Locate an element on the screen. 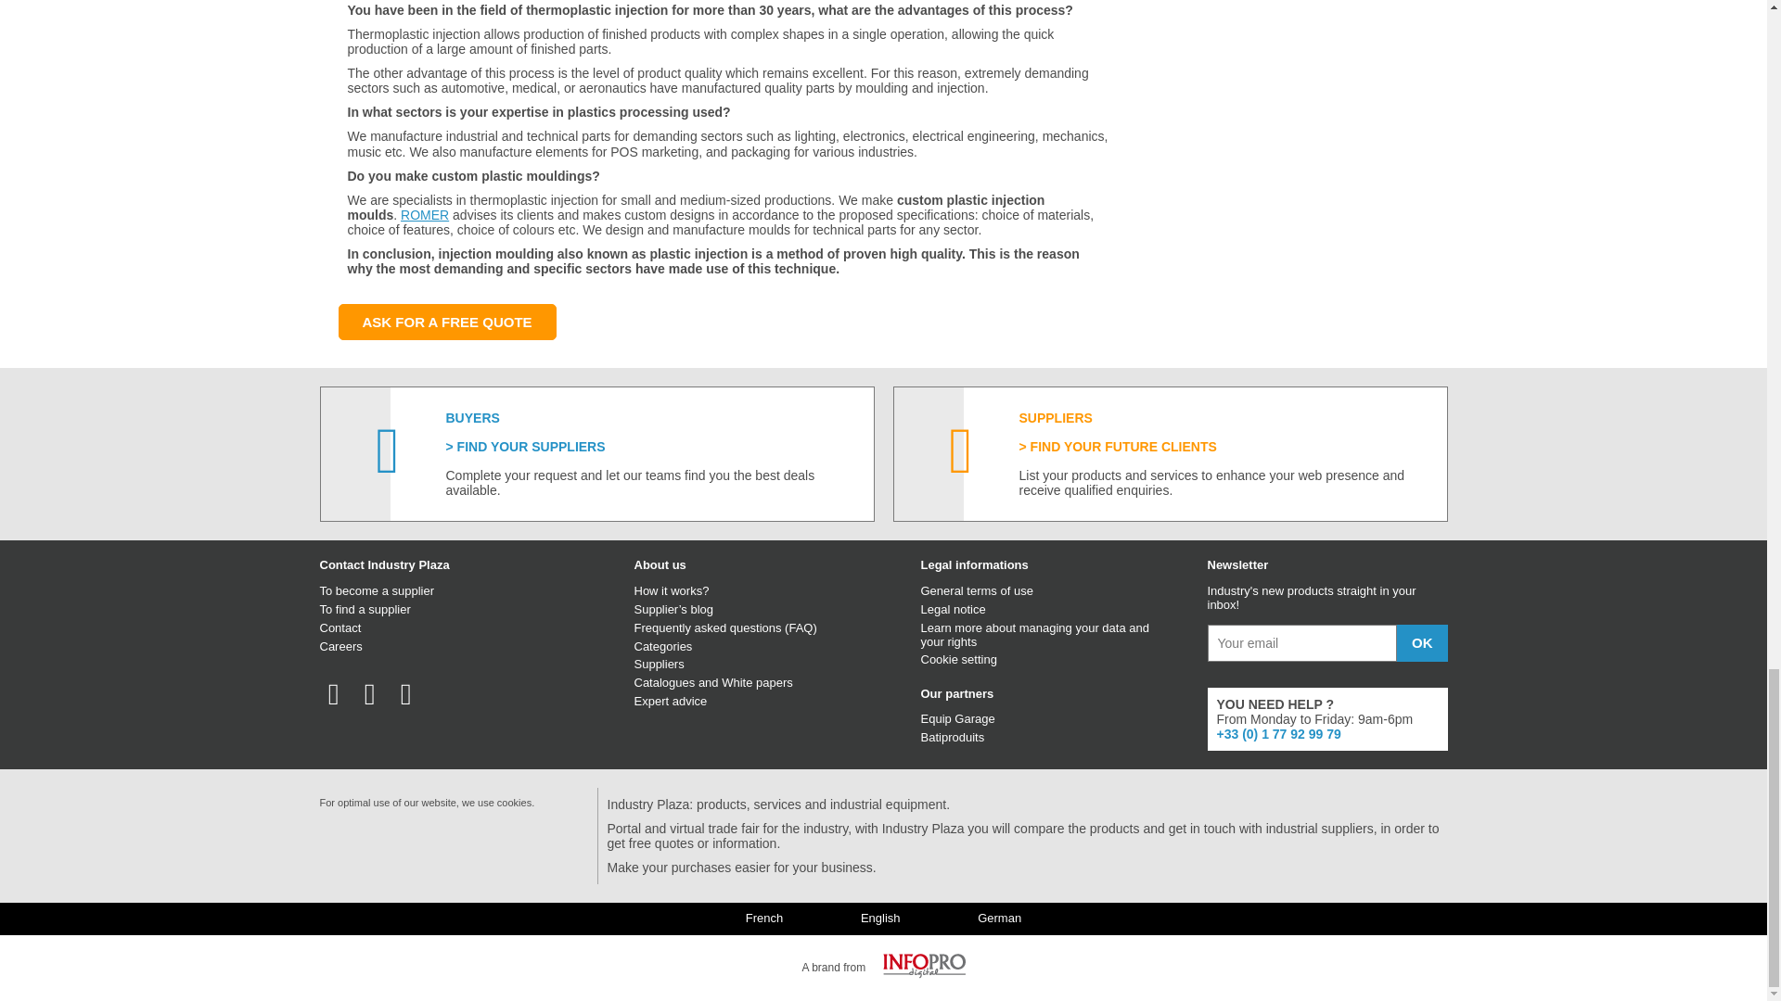  Contact is located at coordinates (340, 627).